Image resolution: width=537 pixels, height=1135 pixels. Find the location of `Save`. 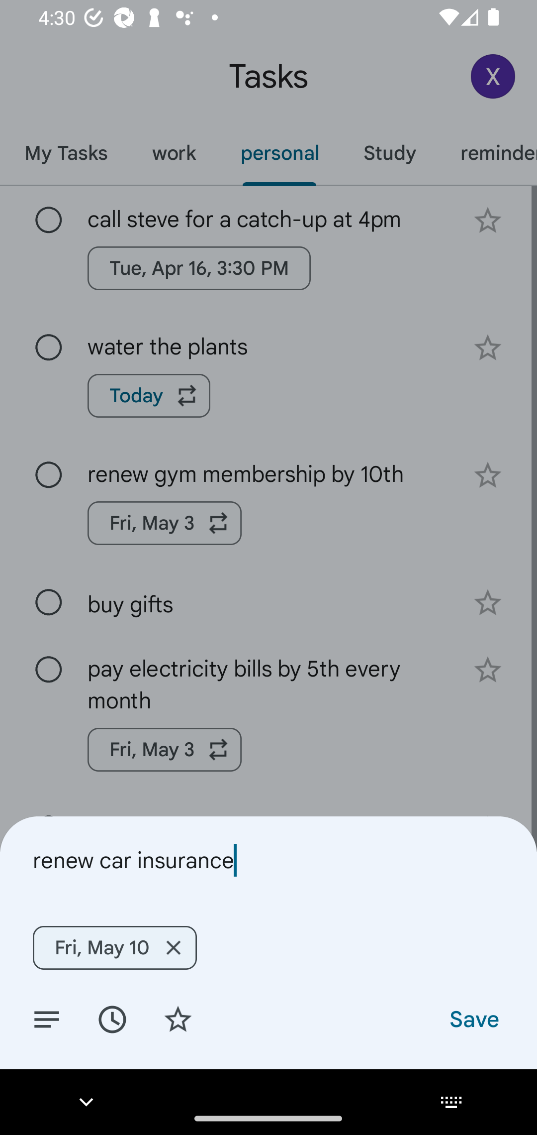

Save is located at coordinates (473, 1019).